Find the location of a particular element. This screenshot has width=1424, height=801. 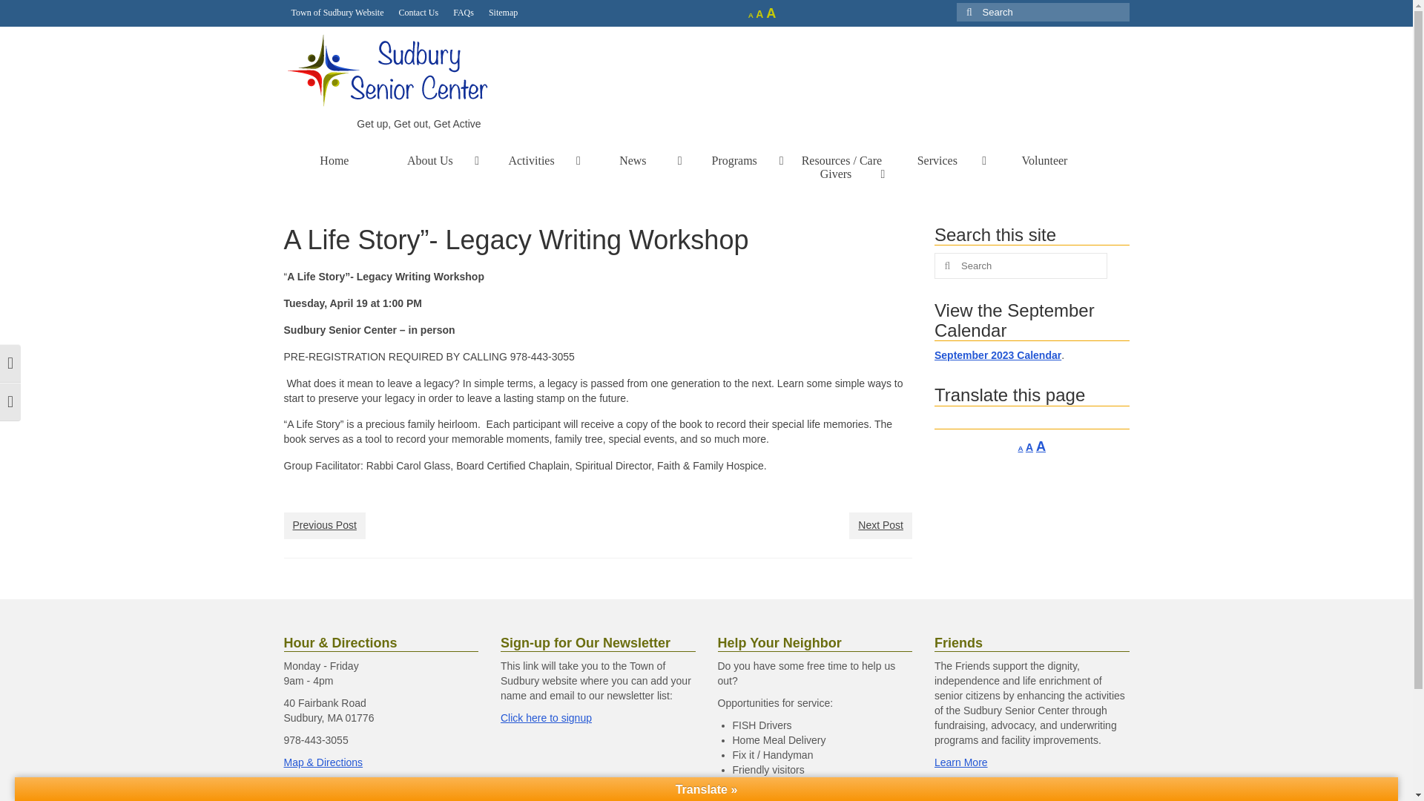

News is located at coordinates (638, 160).